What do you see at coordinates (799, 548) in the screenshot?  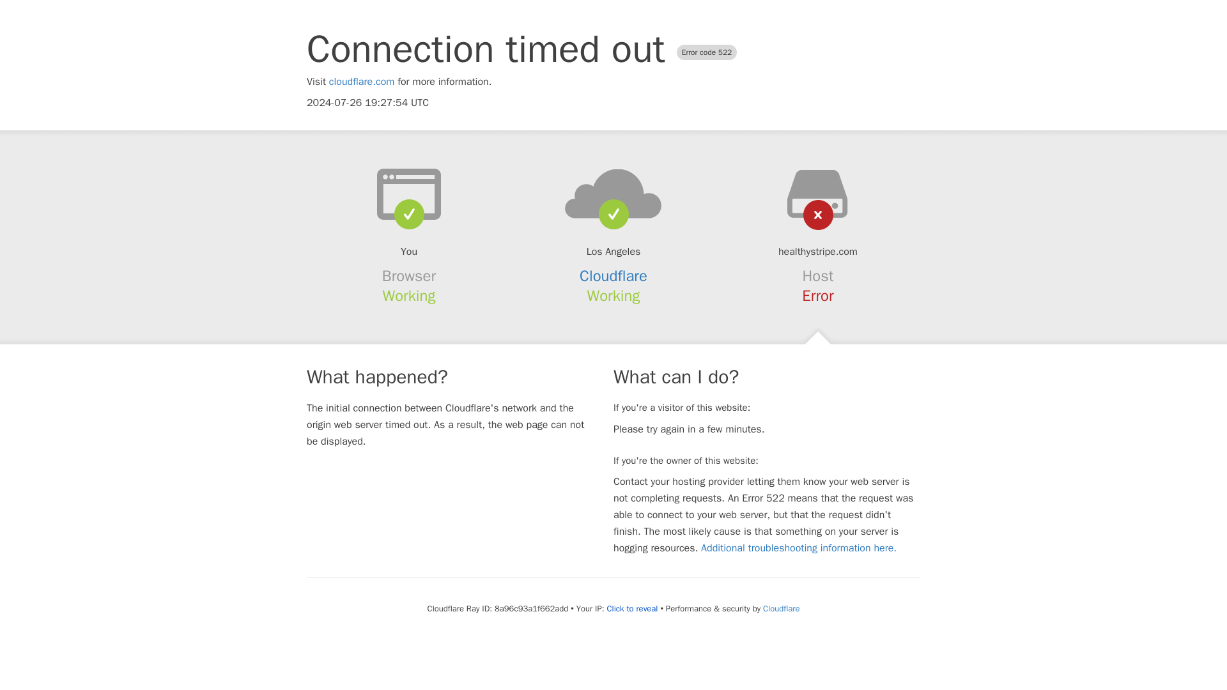 I see `Additional troubleshooting information here.` at bounding box center [799, 548].